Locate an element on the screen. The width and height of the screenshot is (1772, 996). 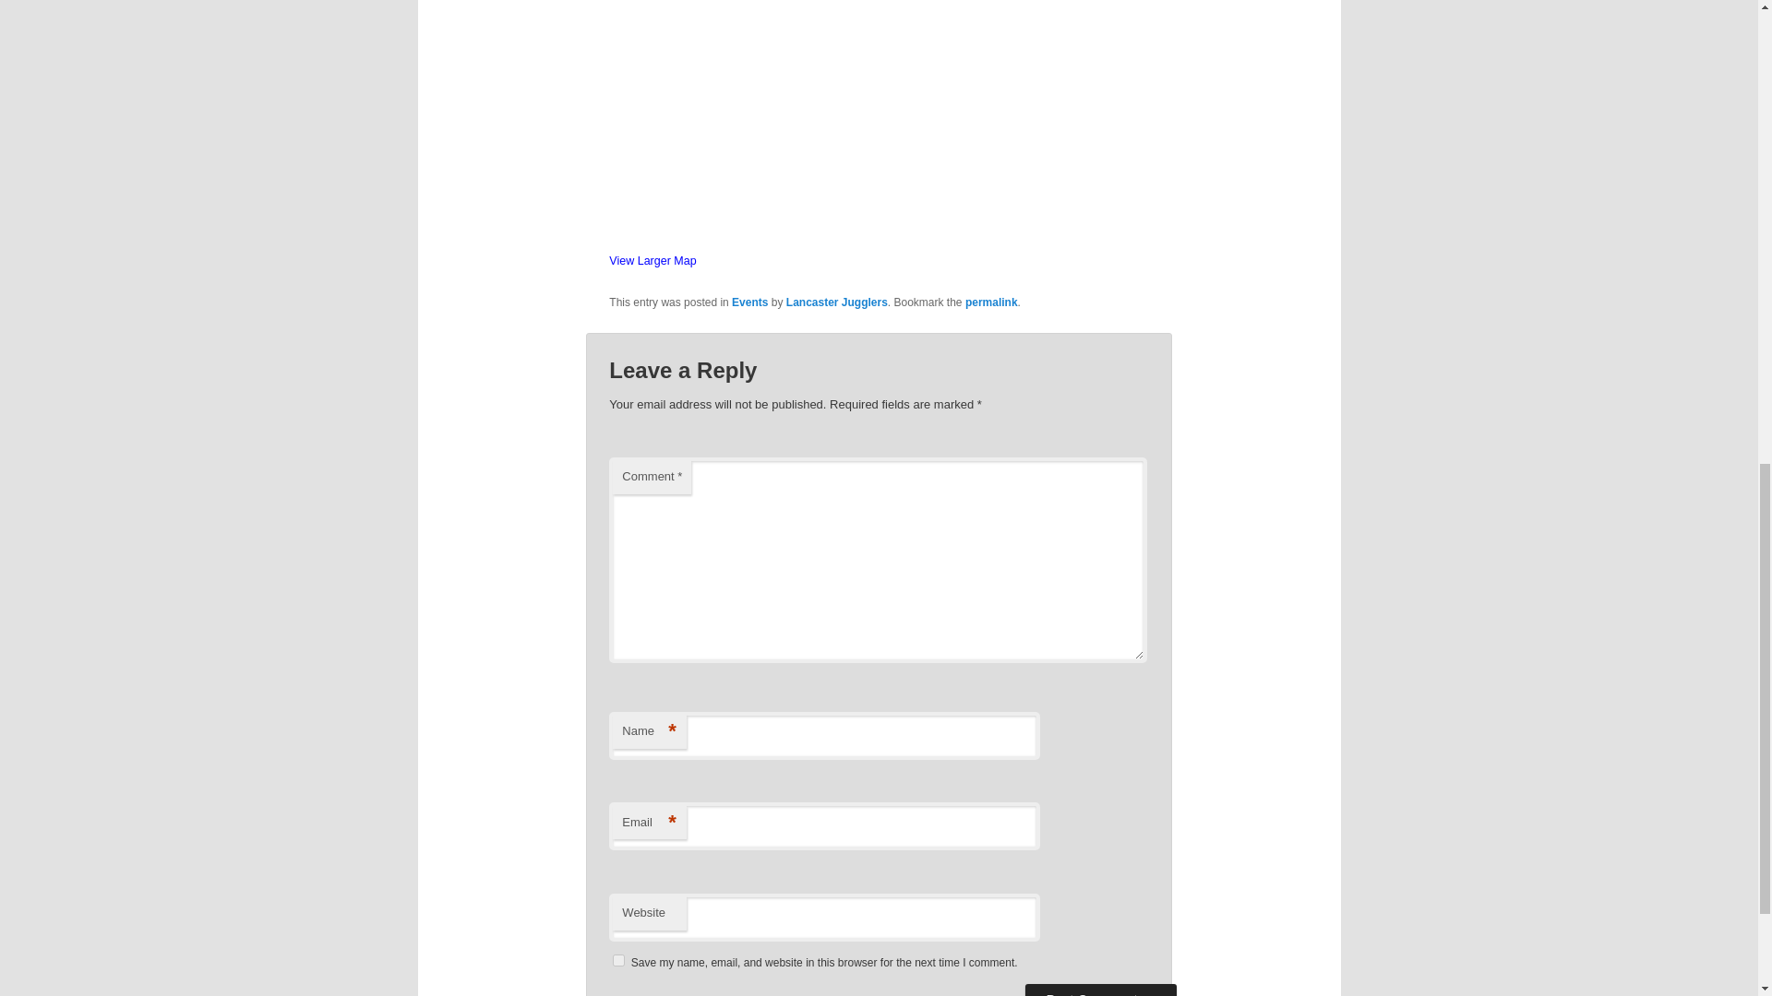
Post Comment is located at coordinates (1100, 990).